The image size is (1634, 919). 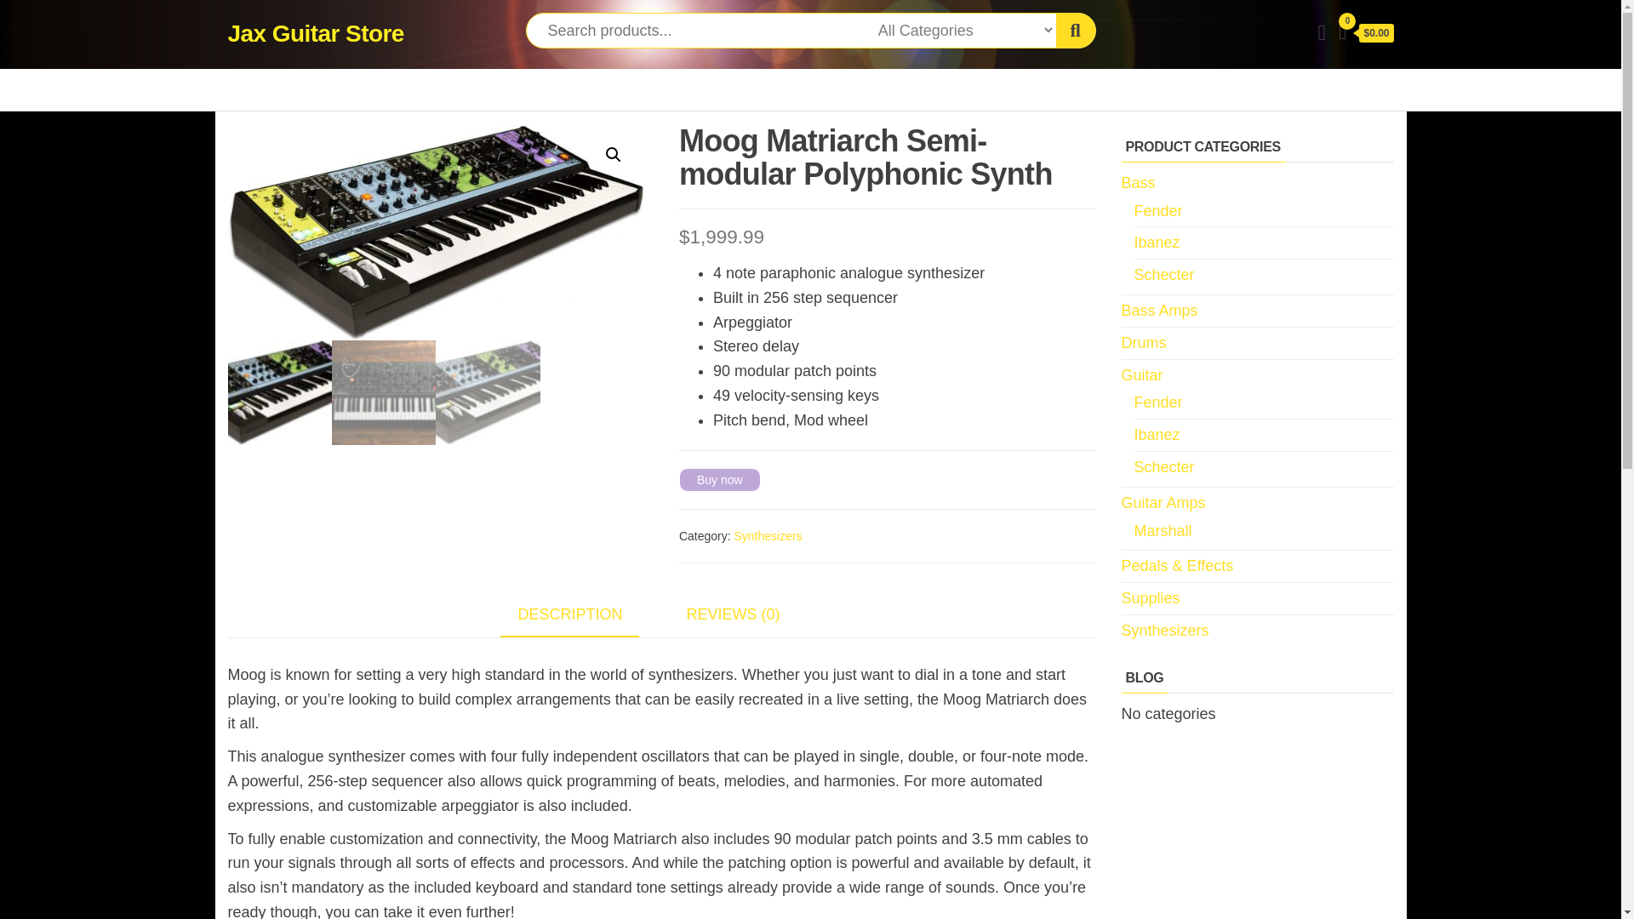 I want to click on Fender, so click(x=1157, y=211).